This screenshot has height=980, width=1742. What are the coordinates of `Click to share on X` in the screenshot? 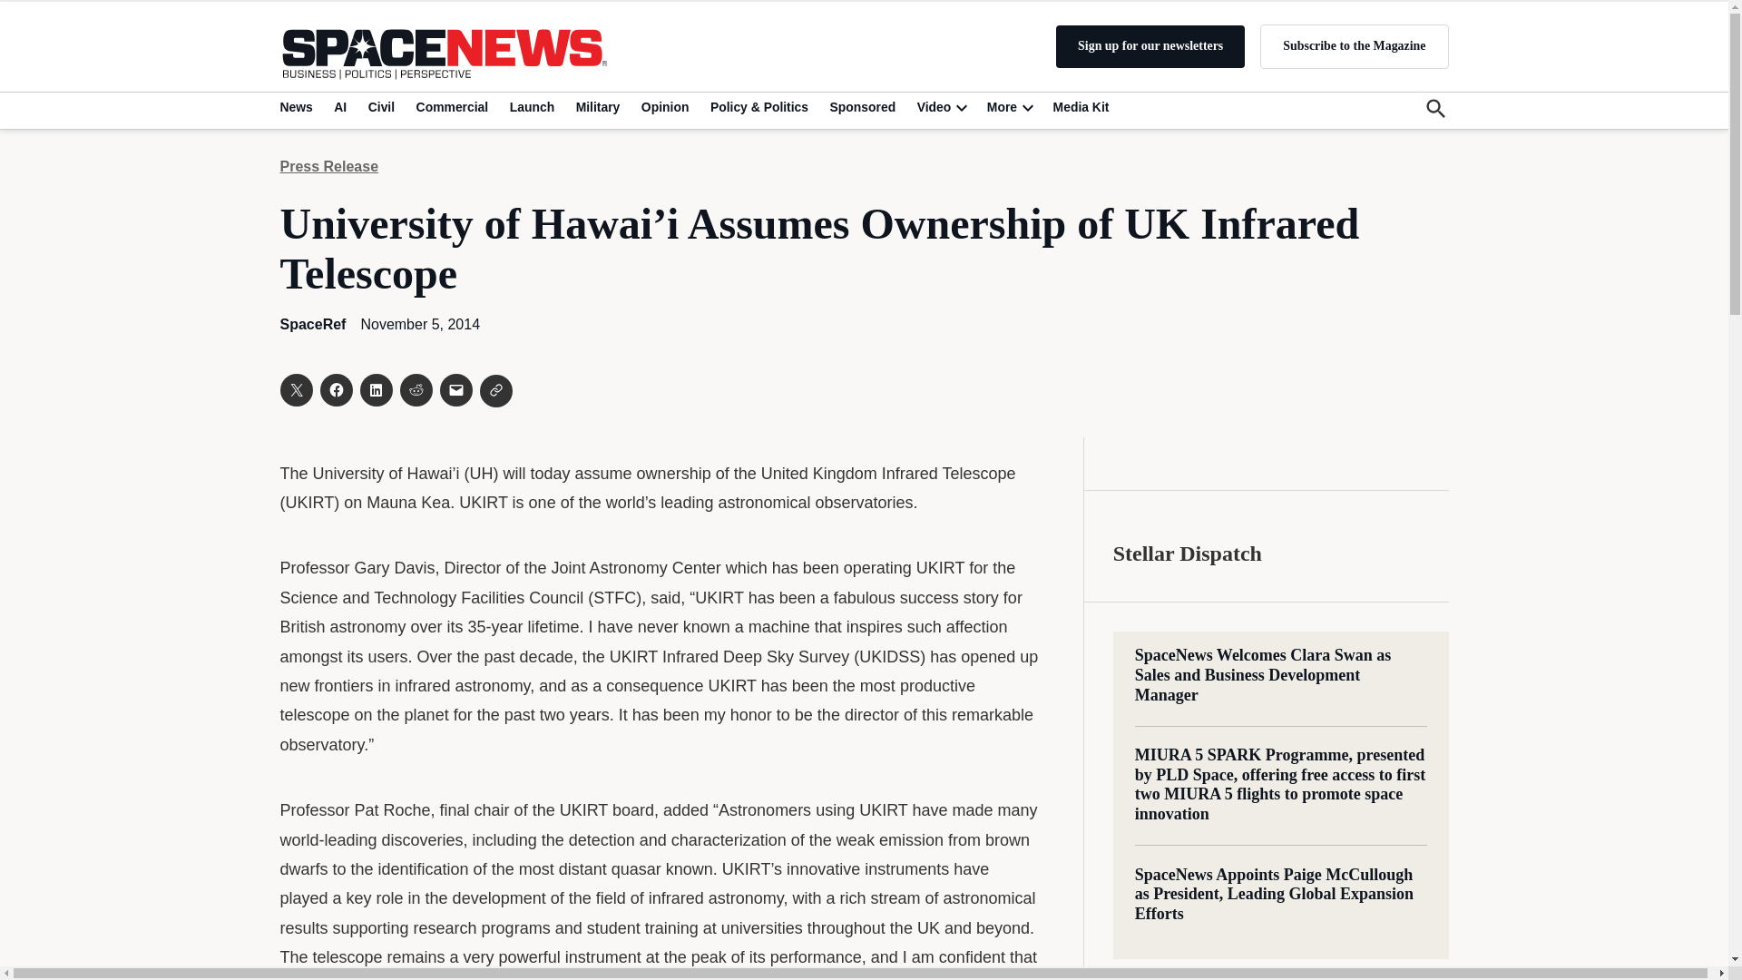 It's located at (295, 390).